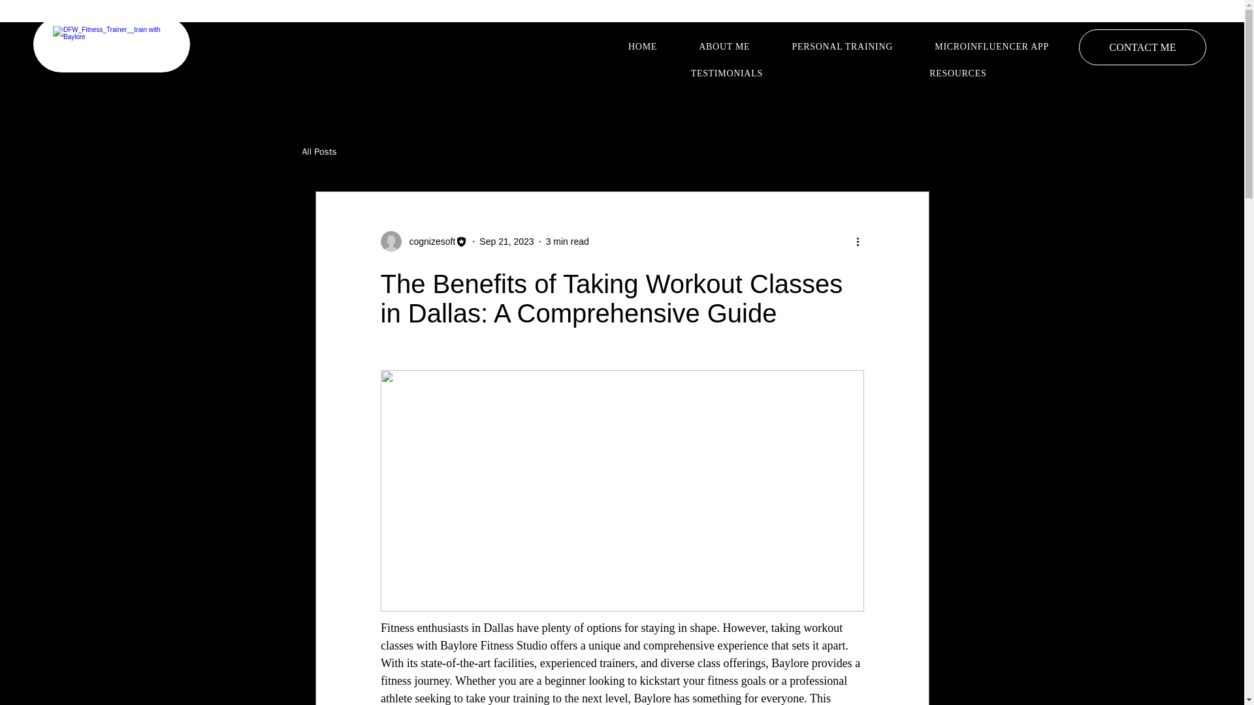  I want to click on 3 min read, so click(567, 242).